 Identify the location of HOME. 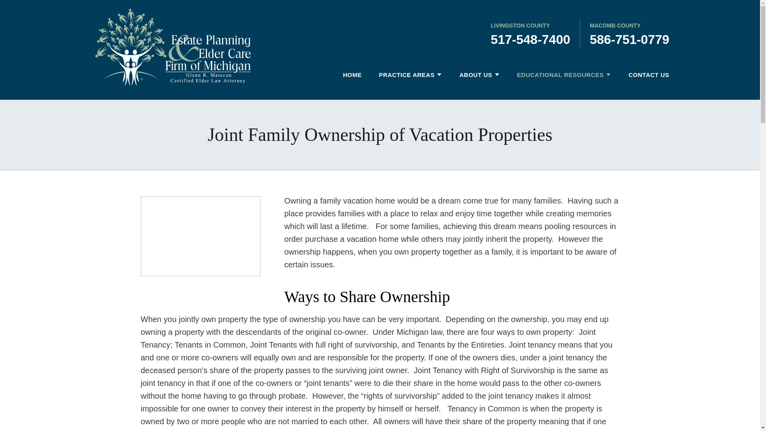
(348, 75).